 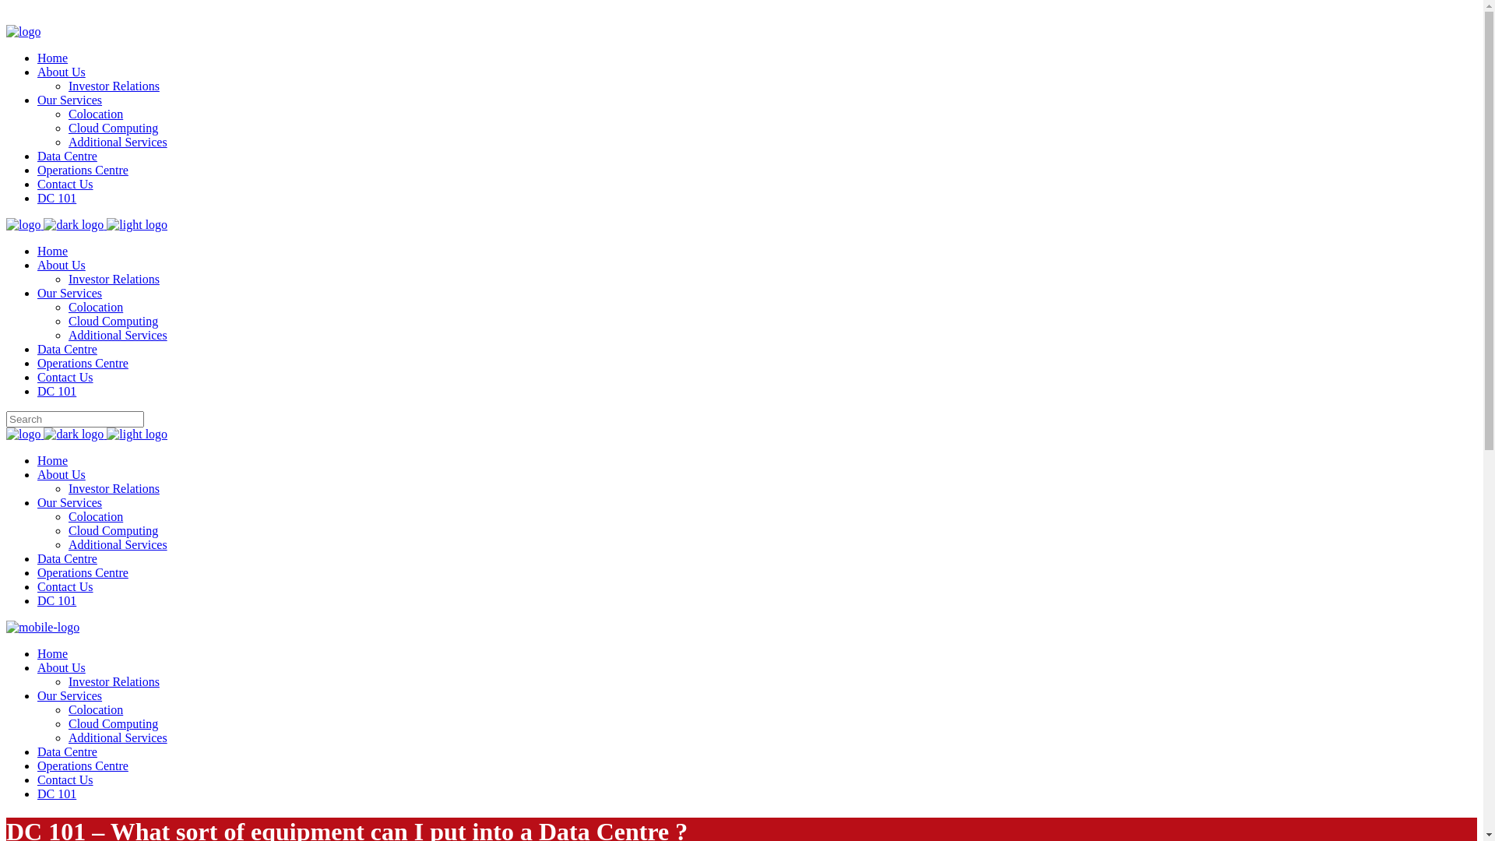 I want to click on Our Services, so click(x=70, y=293).